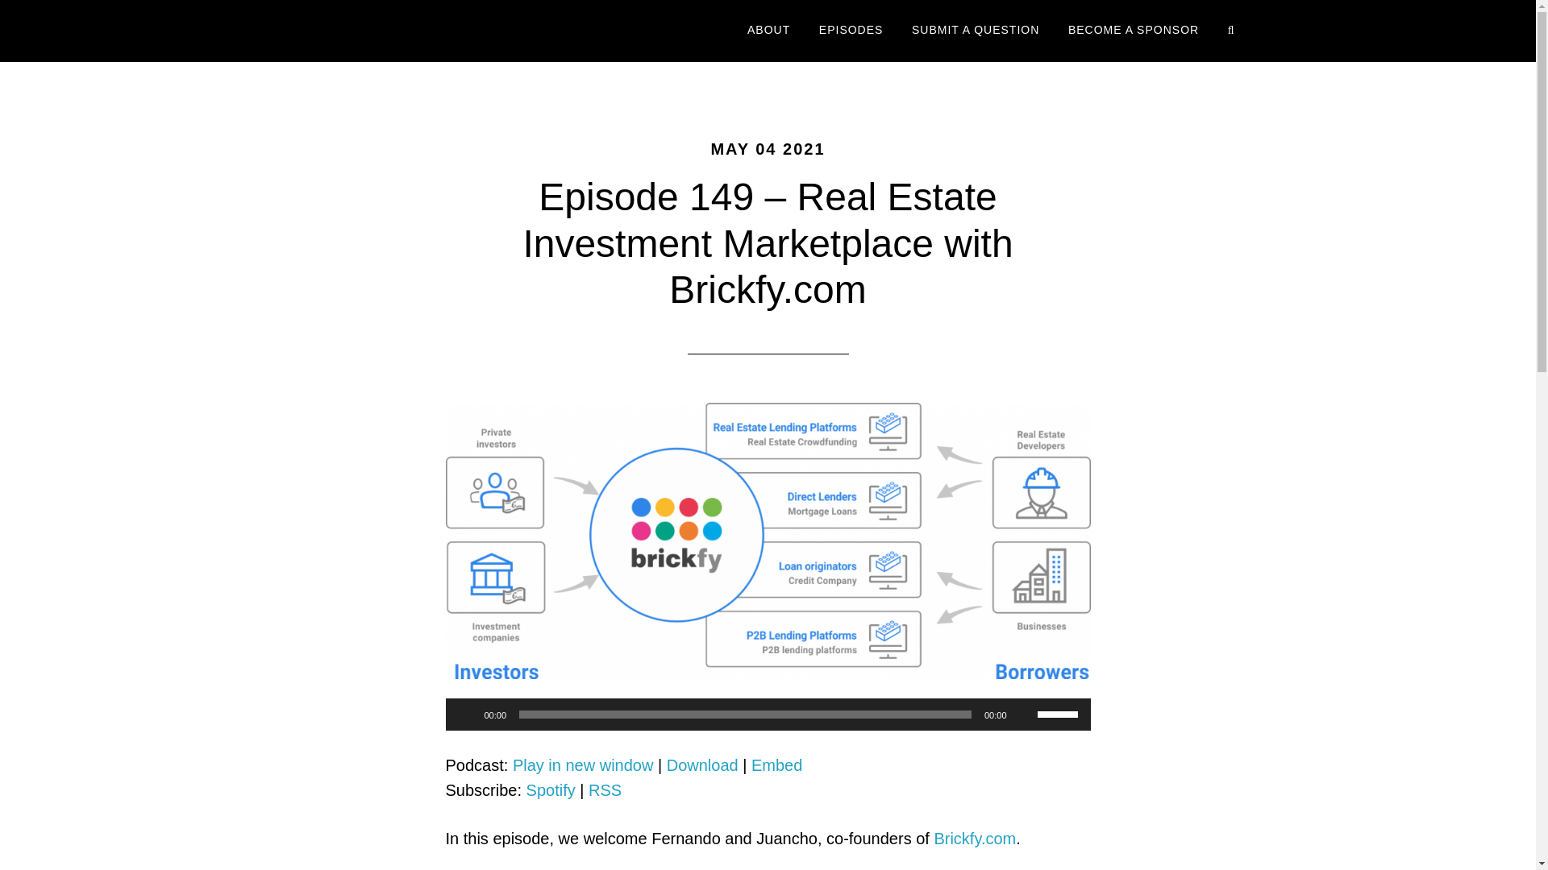 Image resolution: width=1548 pixels, height=870 pixels. I want to click on Download, so click(702, 765).